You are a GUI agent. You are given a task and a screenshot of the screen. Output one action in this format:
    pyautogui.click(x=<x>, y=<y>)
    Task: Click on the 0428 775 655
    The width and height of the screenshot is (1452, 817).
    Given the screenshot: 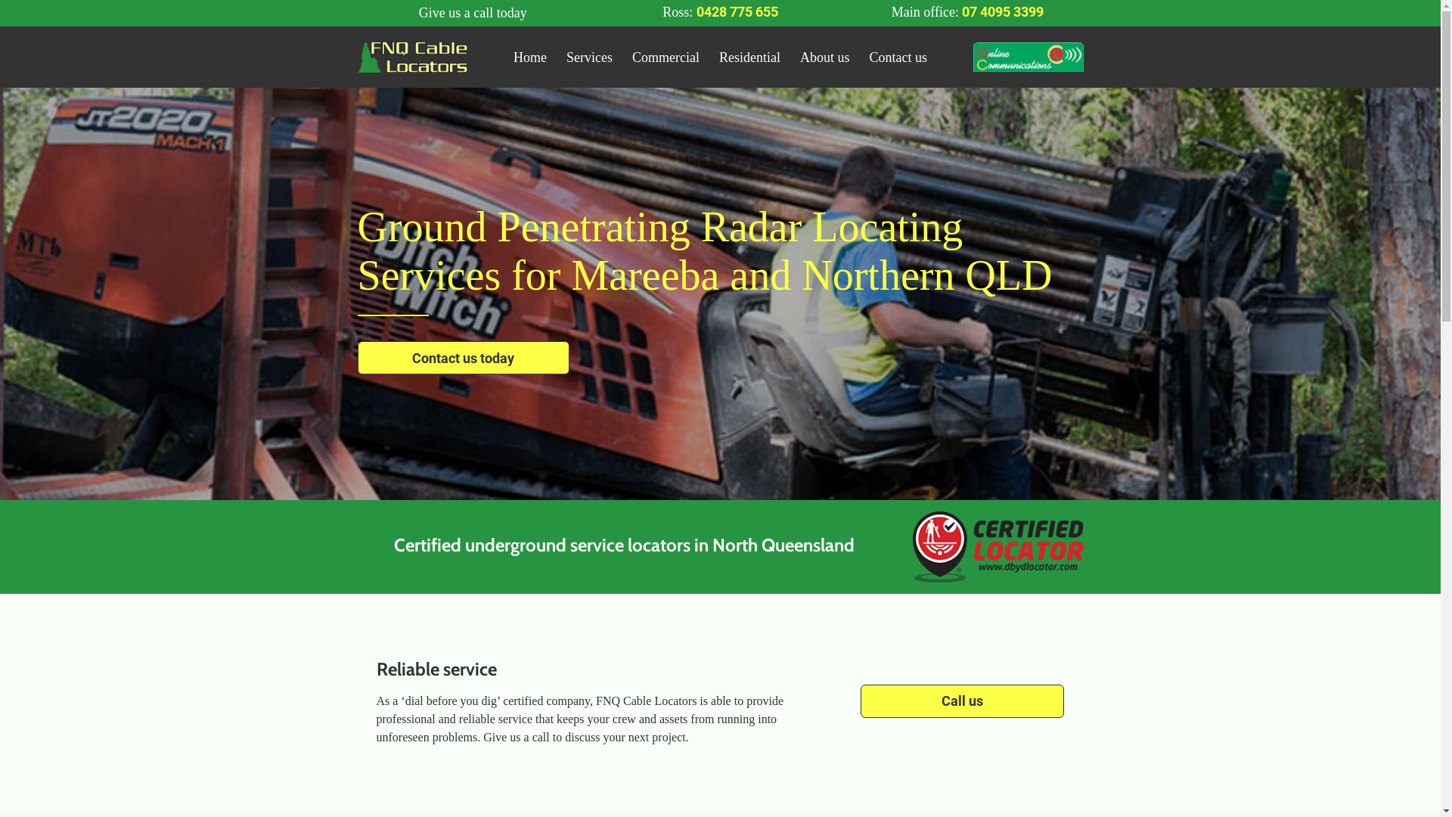 What is the action you would take?
    pyautogui.click(x=737, y=12)
    